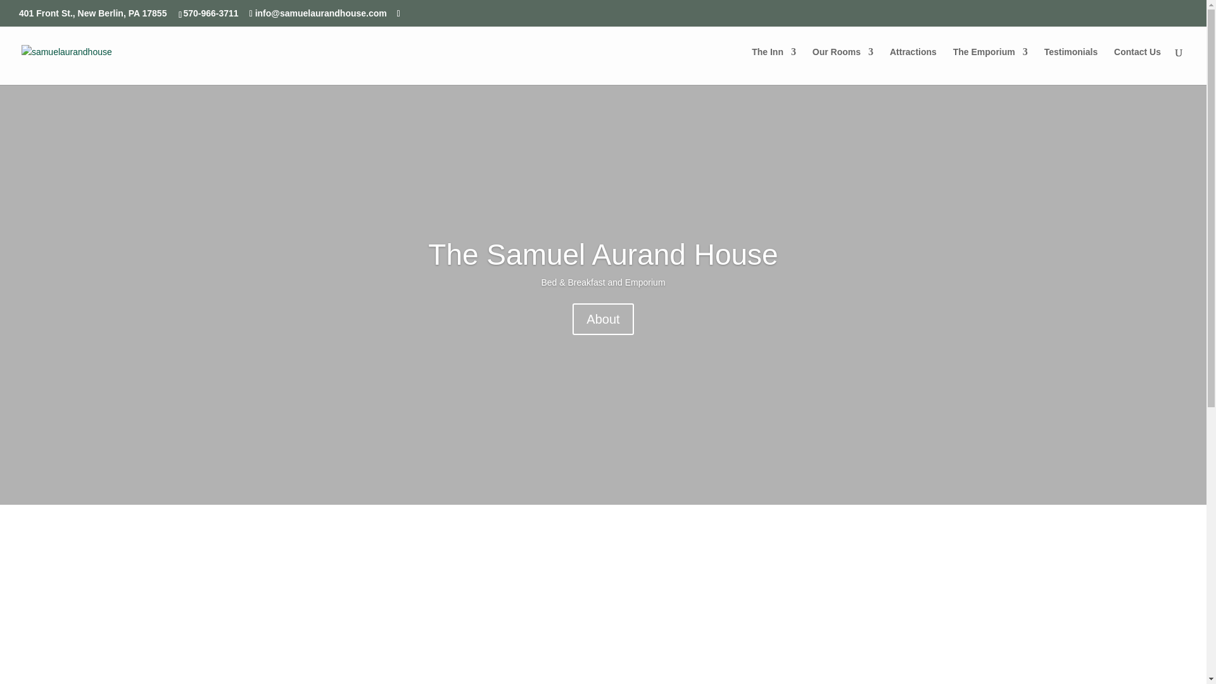 This screenshot has height=684, width=1216. What do you see at coordinates (333, 641) in the screenshot?
I see `The Inn` at bounding box center [333, 641].